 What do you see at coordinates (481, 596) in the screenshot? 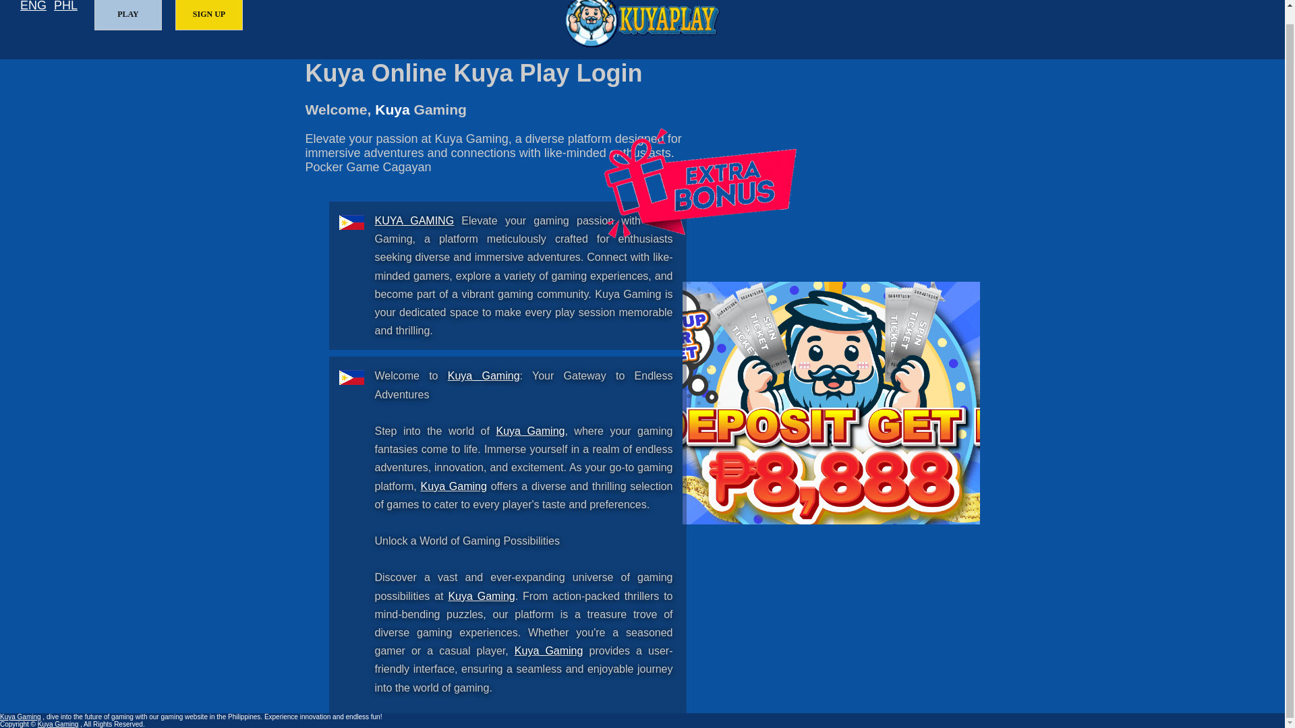
I see `Kuya Gaming` at bounding box center [481, 596].